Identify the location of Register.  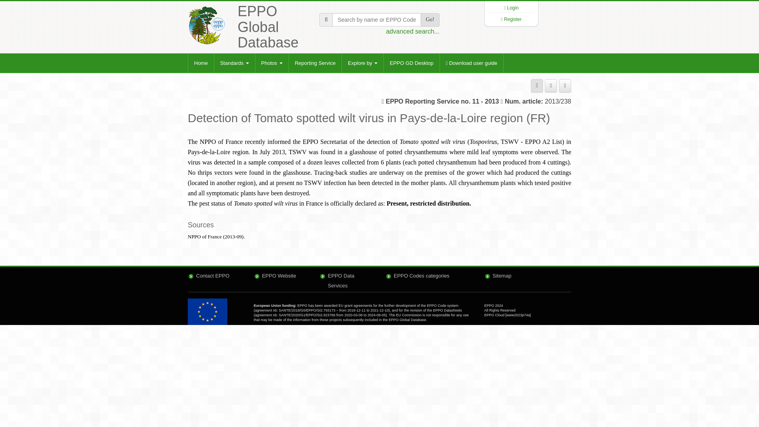
(513, 19).